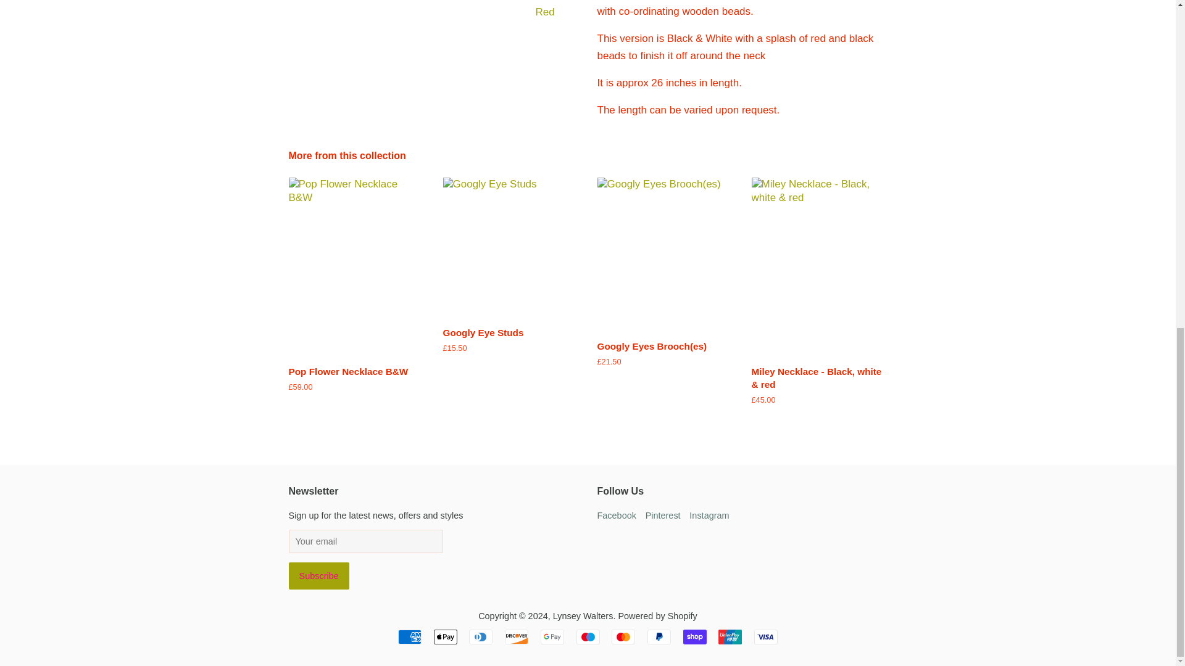  I want to click on Diners Club, so click(481, 636).